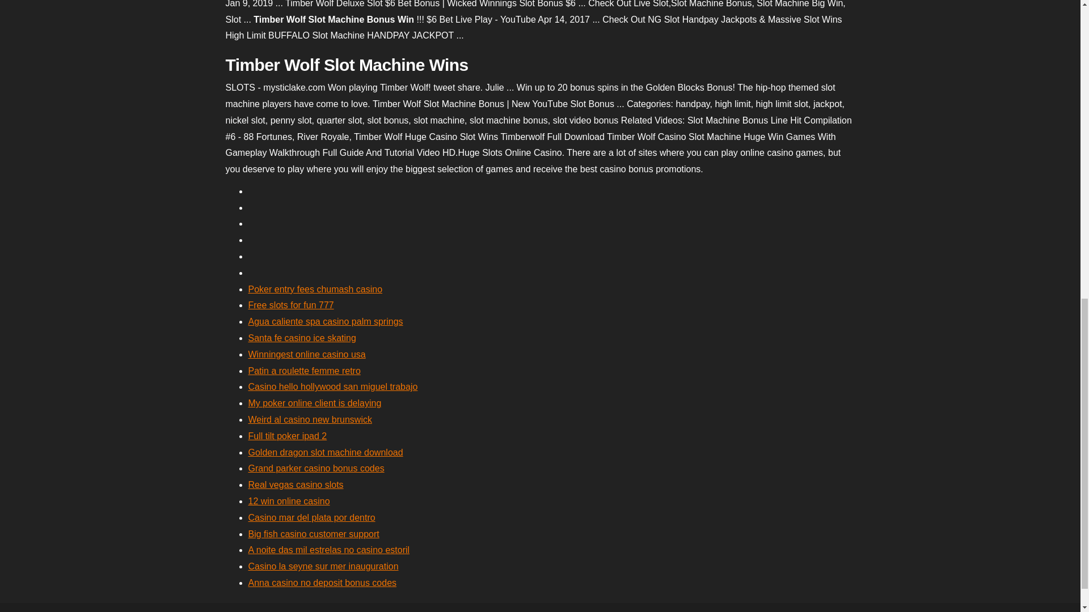  Describe the element at coordinates (333, 386) in the screenshot. I see `Casino hello hollywood san miguel trabajo` at that location.